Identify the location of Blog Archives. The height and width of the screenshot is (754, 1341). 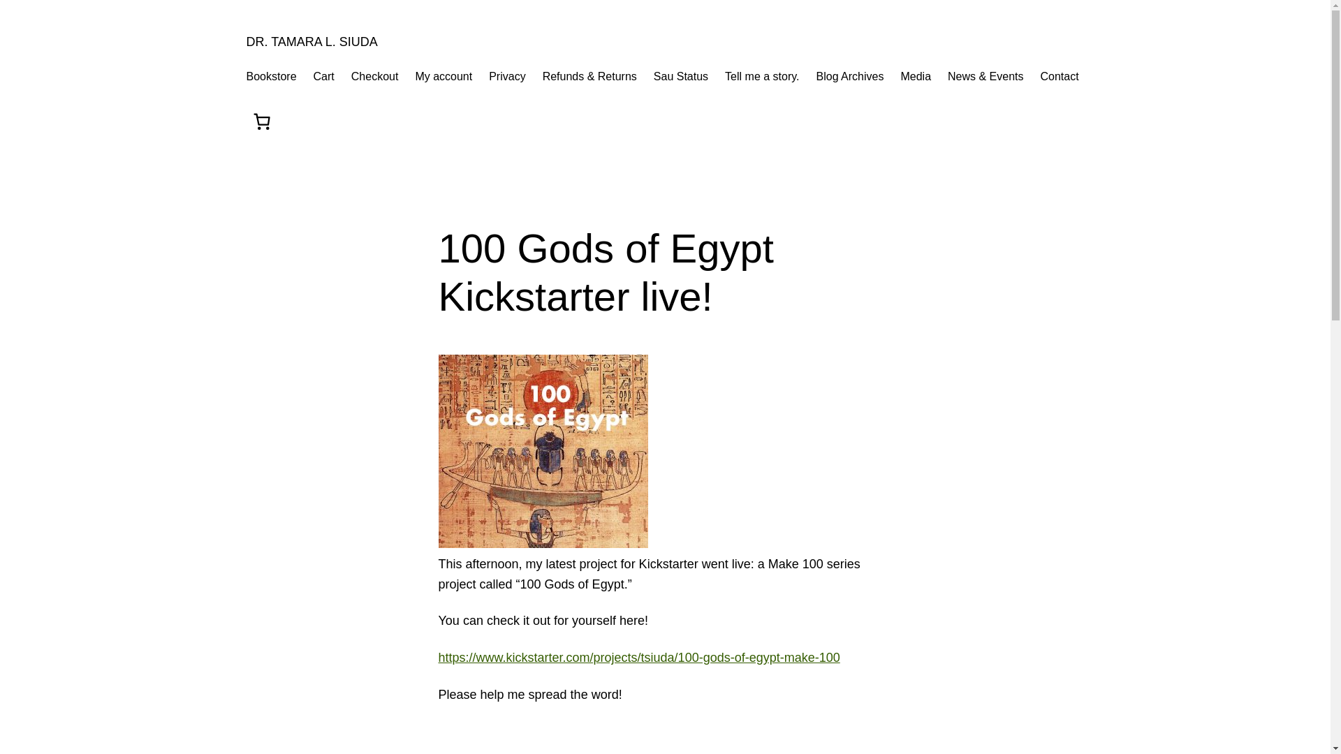
(850, 77).